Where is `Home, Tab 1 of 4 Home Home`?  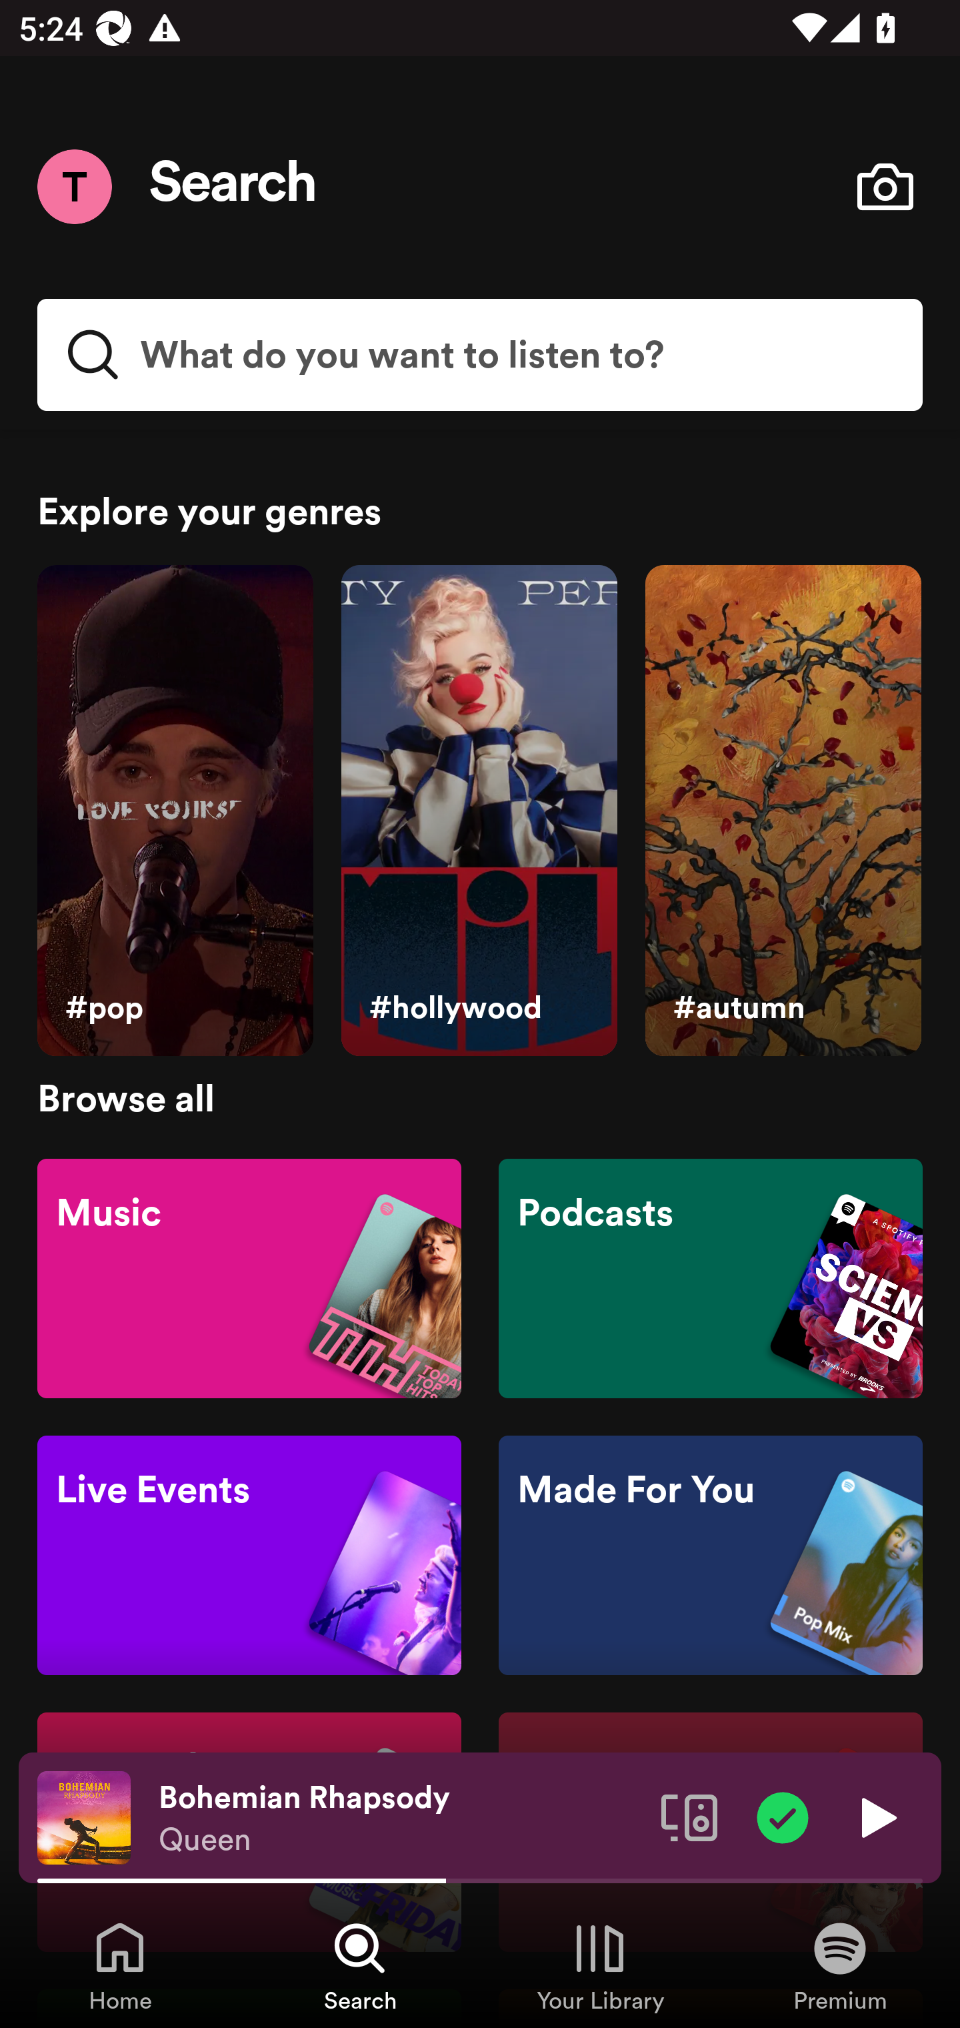 Home, Tab 1 of 4 Home Home is located at coordinates (120, 1965).